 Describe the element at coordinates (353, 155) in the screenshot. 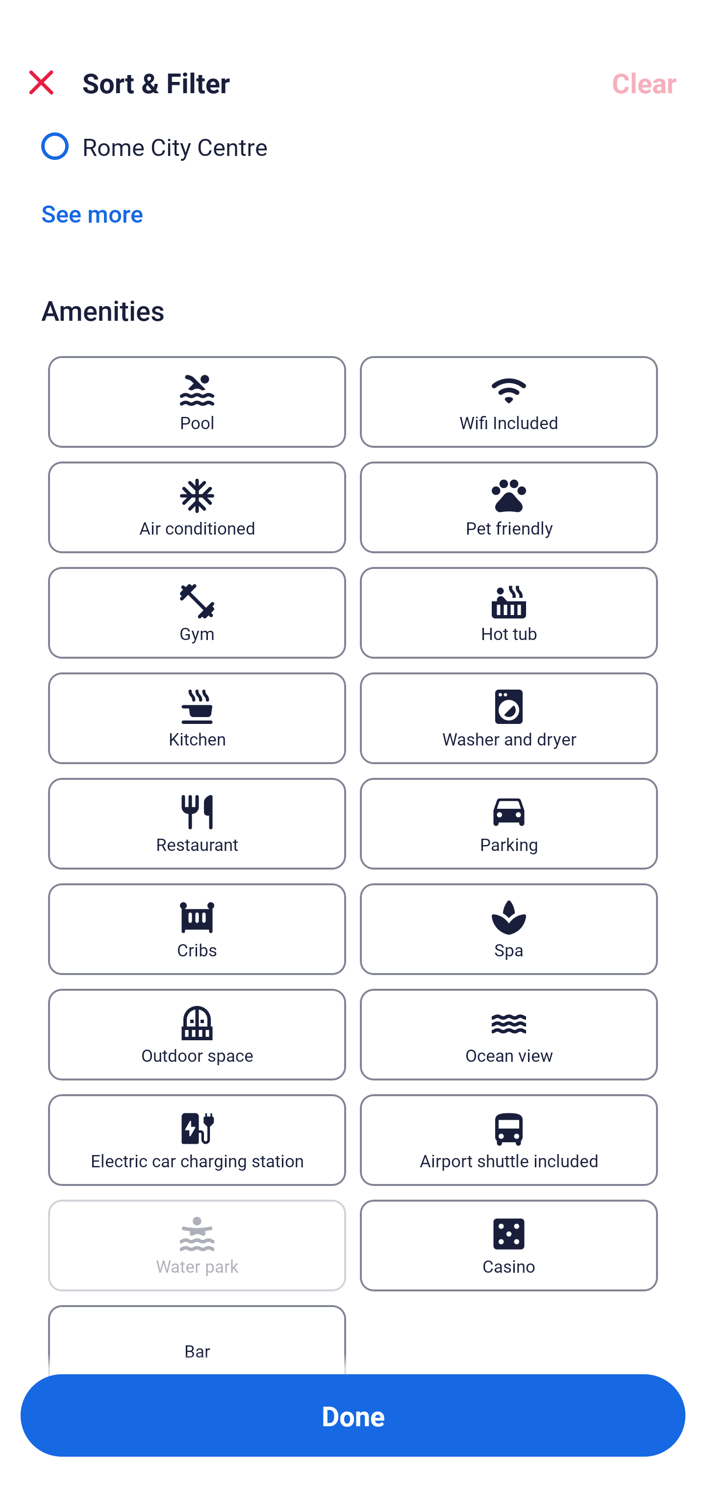

I see `Rome City Centre` at that location.